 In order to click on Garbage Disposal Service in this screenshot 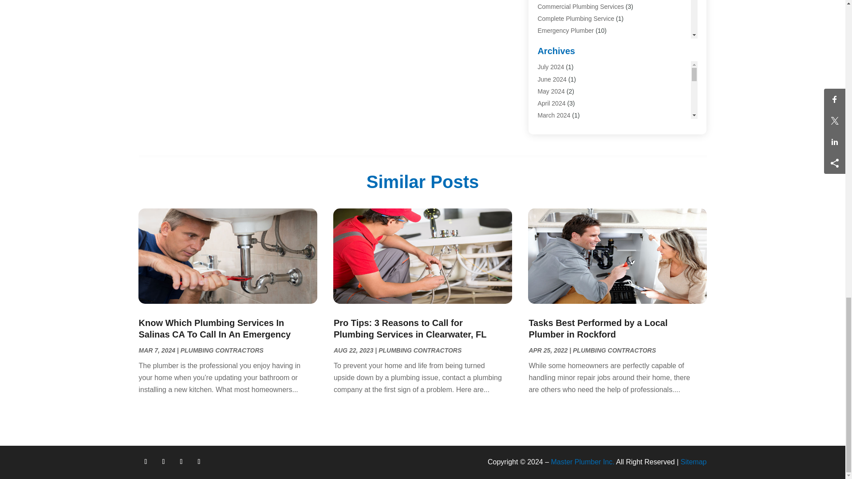, I will do `click(573, 42)`.